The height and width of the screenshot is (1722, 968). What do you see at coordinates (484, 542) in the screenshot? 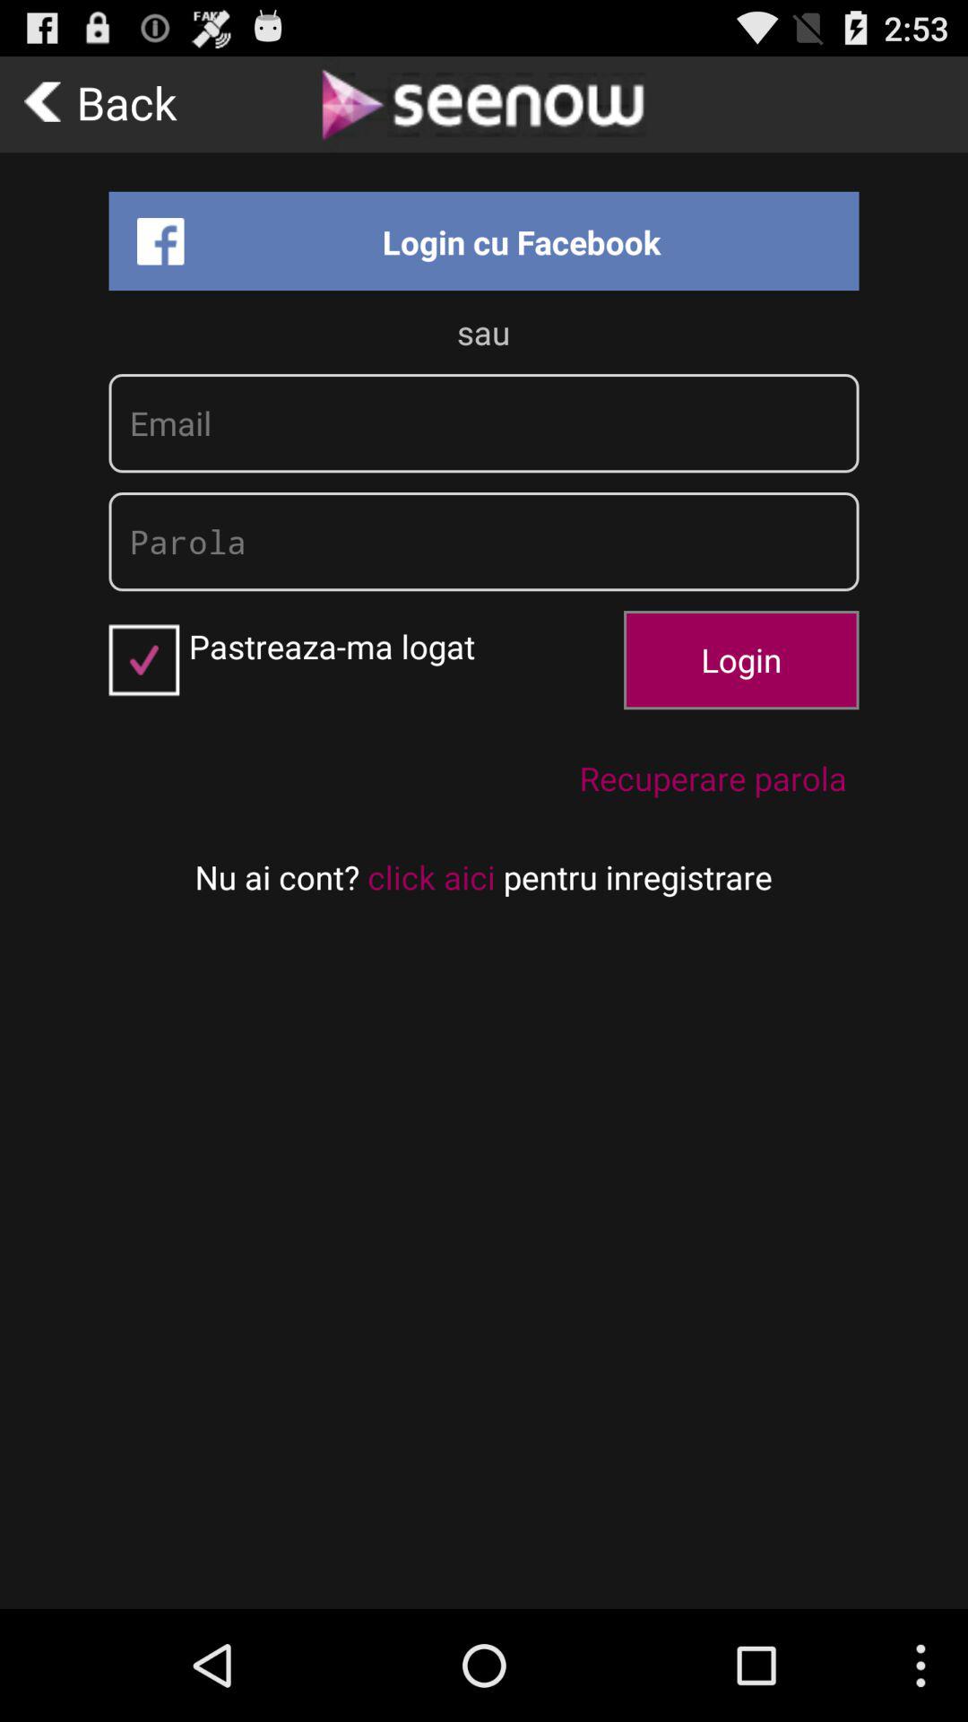
I see `input password` at bounding box center [484, 542].